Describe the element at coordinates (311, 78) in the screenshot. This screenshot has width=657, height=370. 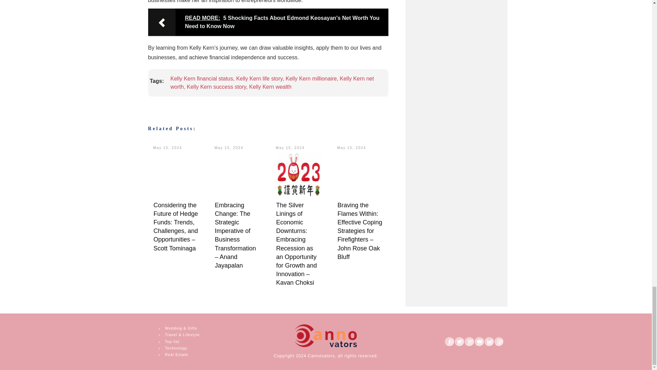
I see `Kelly Kern millionaire` at that location.